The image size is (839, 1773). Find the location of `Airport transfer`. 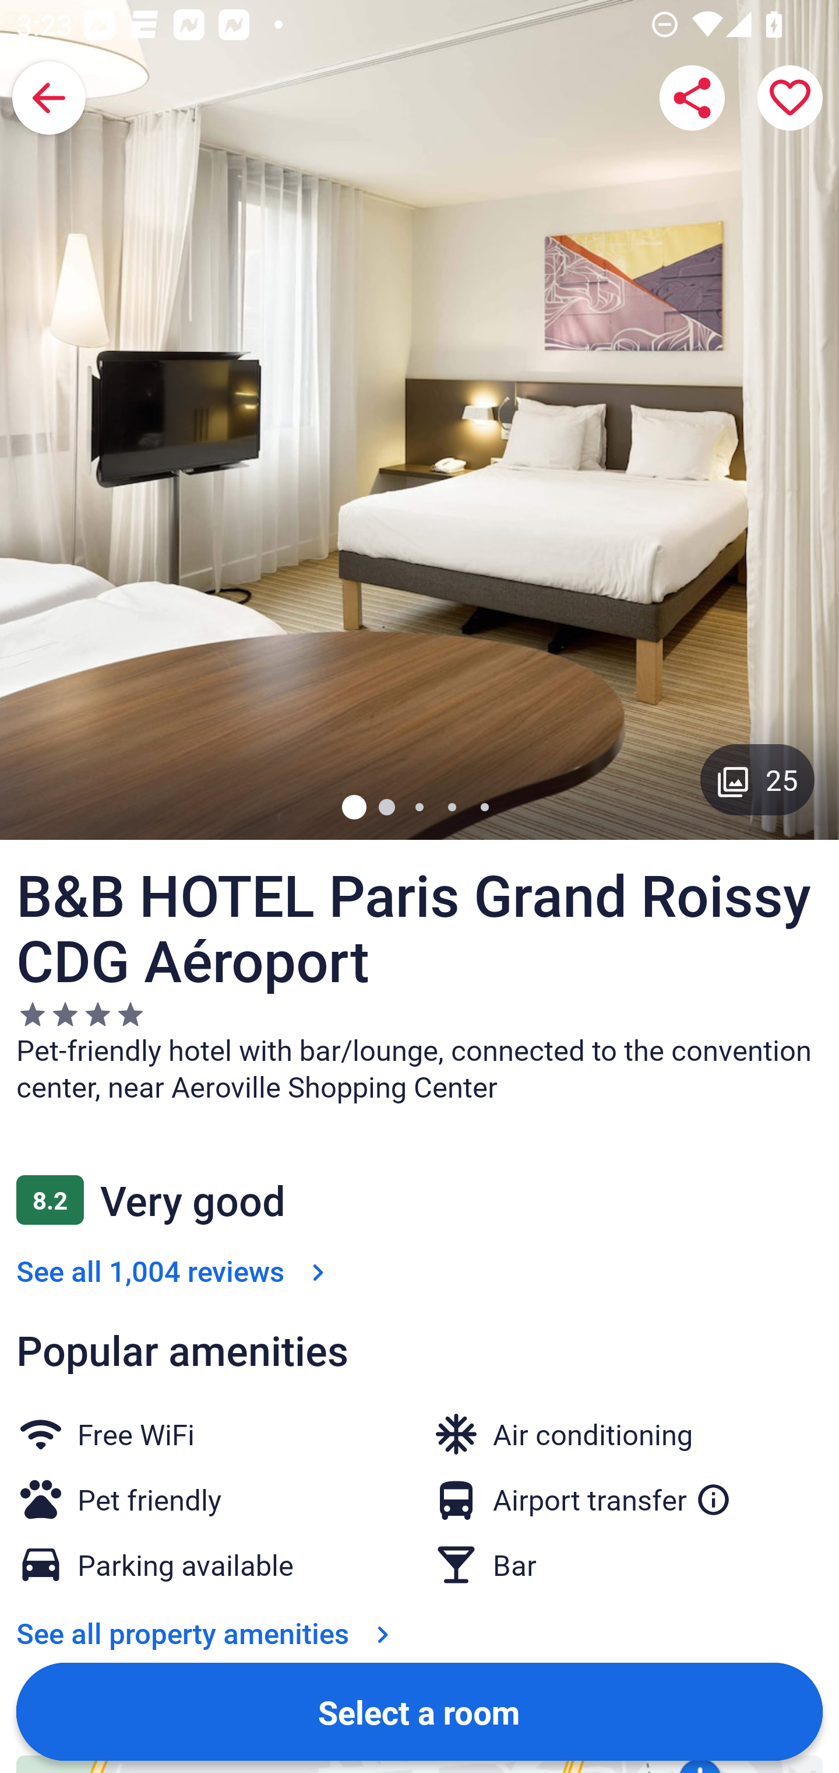

Airport transfer is located at coordinates (612, 1495).